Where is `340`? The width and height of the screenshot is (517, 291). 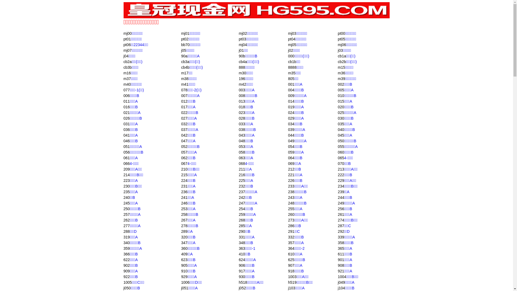 340 is located at coordinates (127, 243).